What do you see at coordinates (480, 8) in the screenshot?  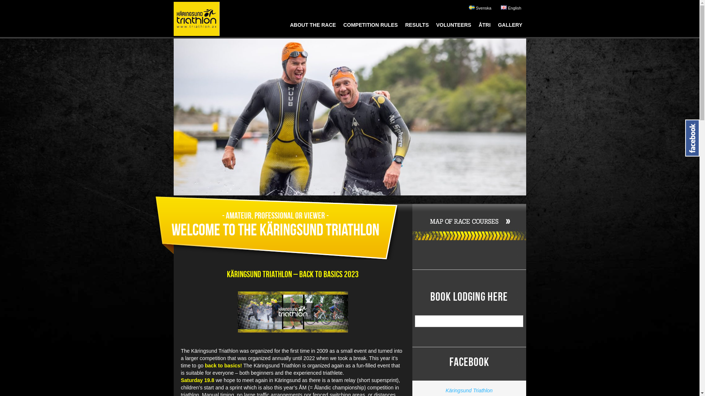 I see `Svenska` at bounding box center [480, 8].